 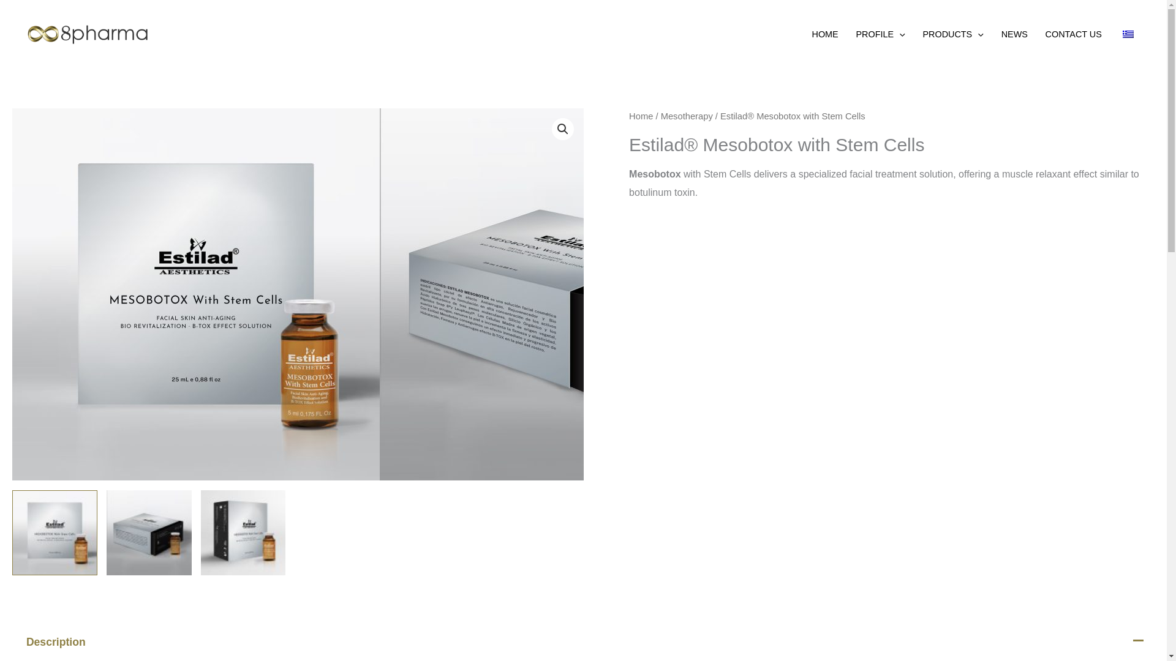 I want to click on PRODUCTS, so click(x=953, y=34).